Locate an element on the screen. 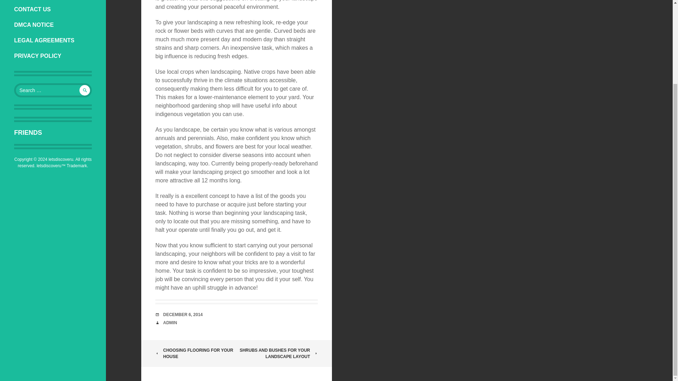 The image size is (678, 381). Search for: is located at coordinates (53, 90).